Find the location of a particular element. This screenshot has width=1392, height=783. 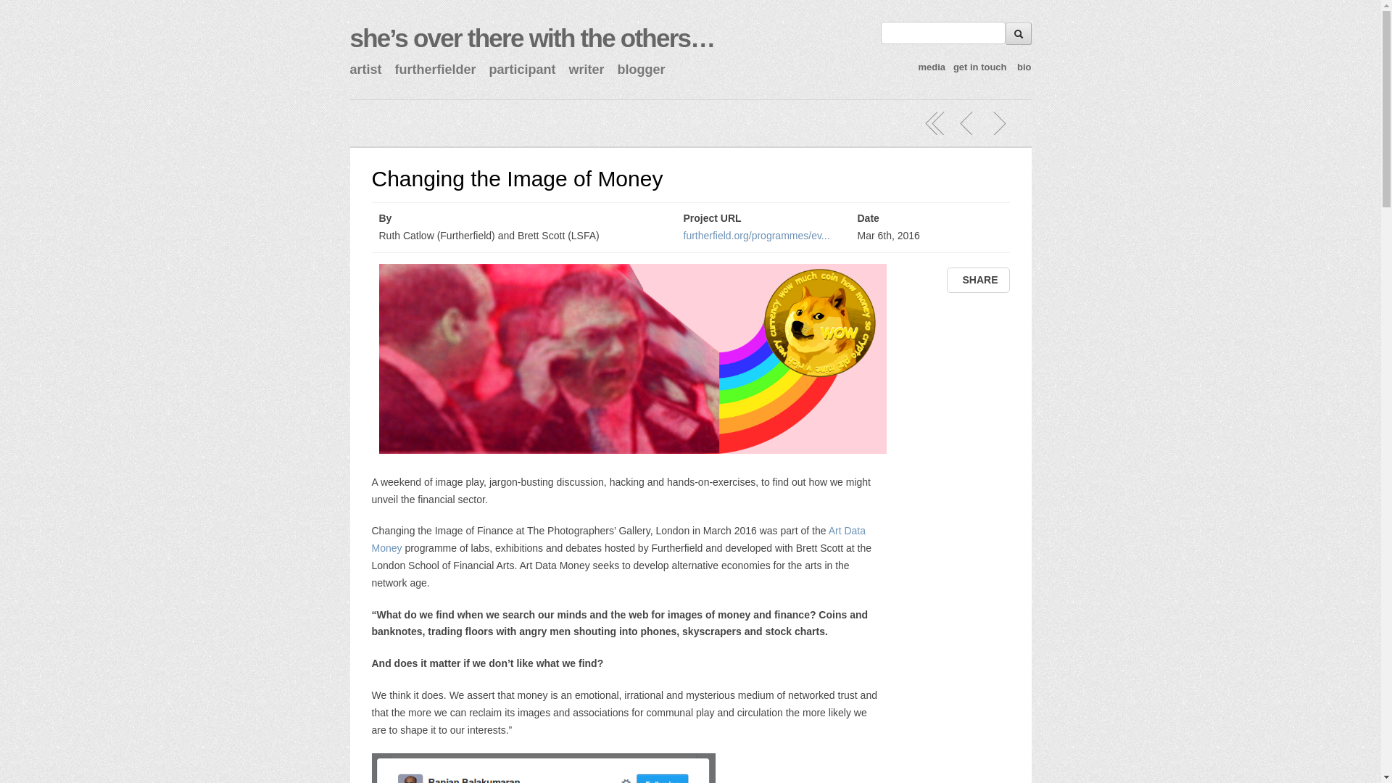

blogger is located at coordinates (641, 70).